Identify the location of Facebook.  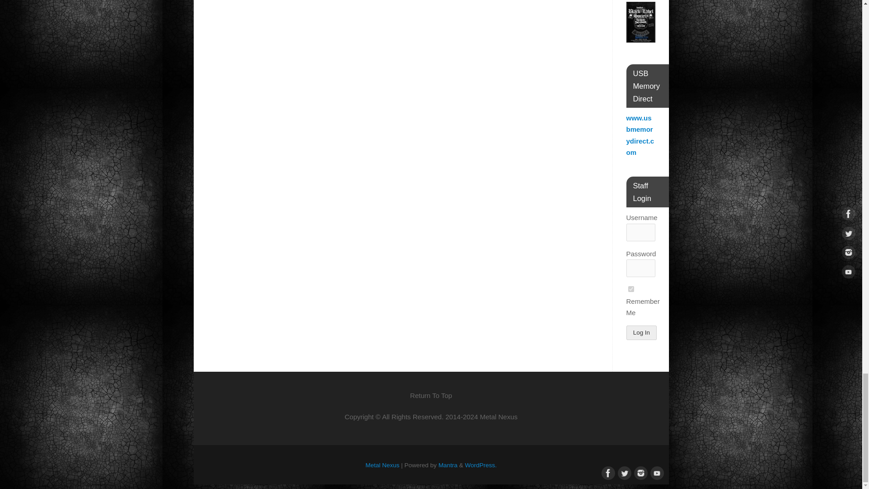
(606, 472).